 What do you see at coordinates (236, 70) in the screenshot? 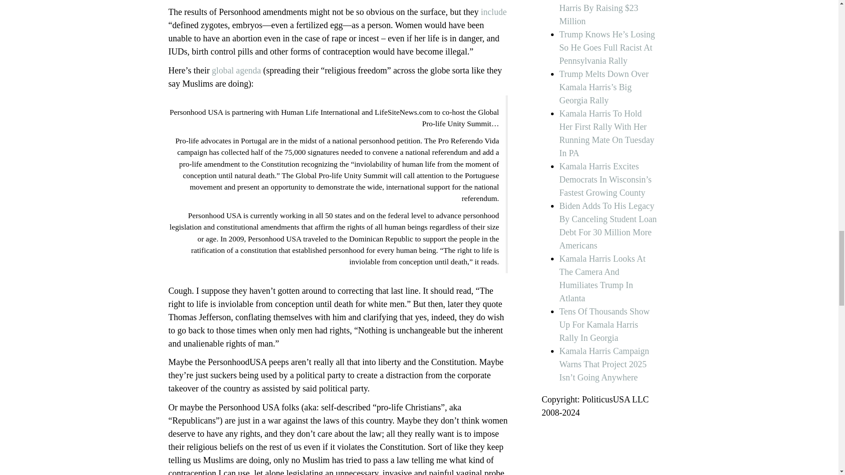
I see `global agenda` at bounding box center [236, 70].